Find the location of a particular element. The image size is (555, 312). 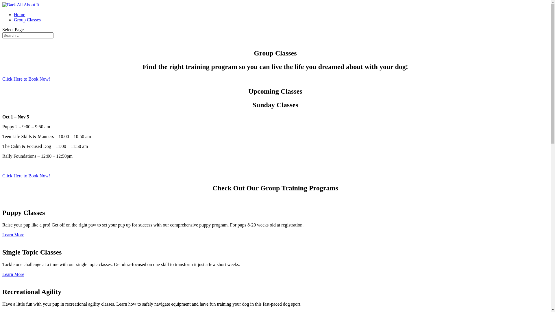

Group Classes is located at coordinates (27, 20).